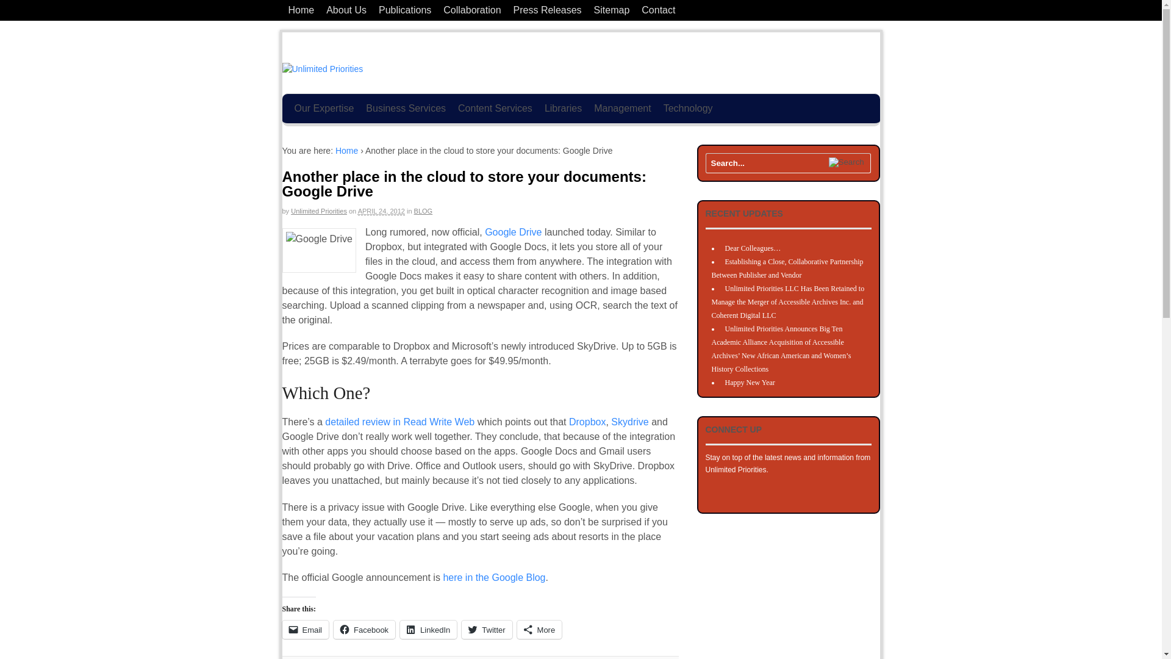 The image size is (1171, 659). Describe the element at coordinates (547, 10) in the screenshot. I see `Press Releases` at that location.